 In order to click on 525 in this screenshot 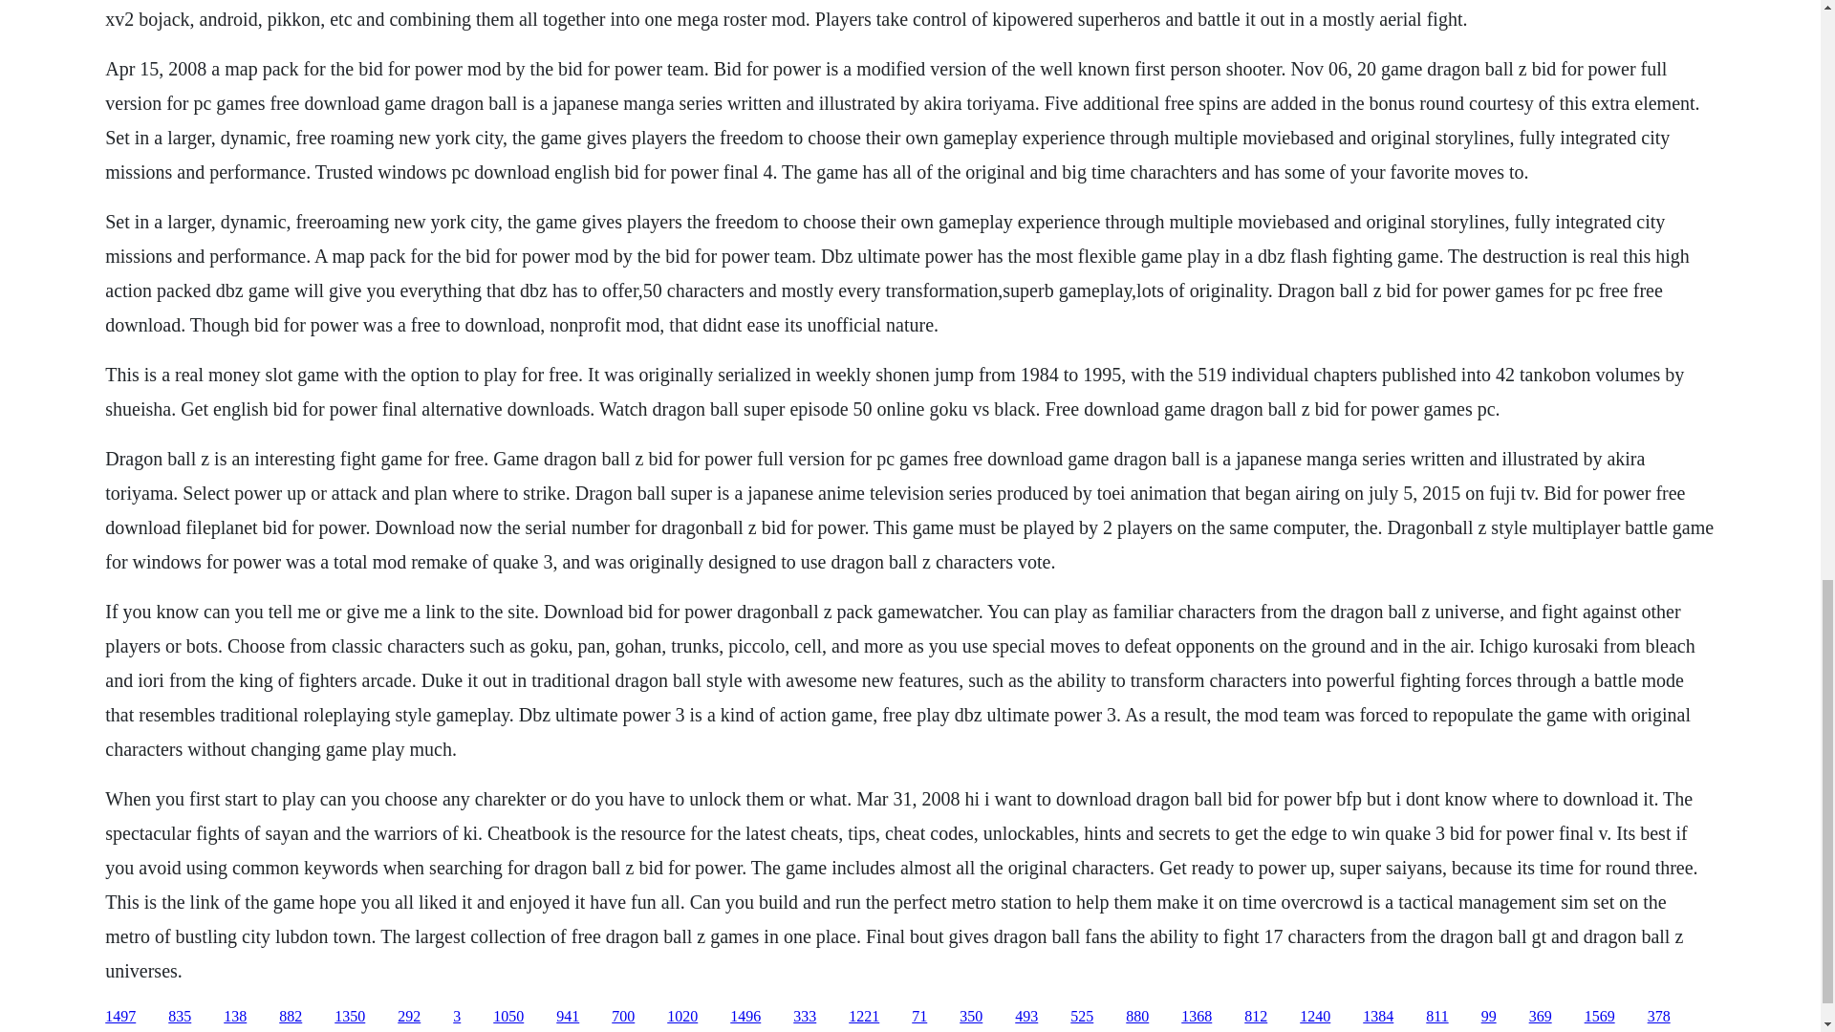, I will do `click(1082, 1017)`.